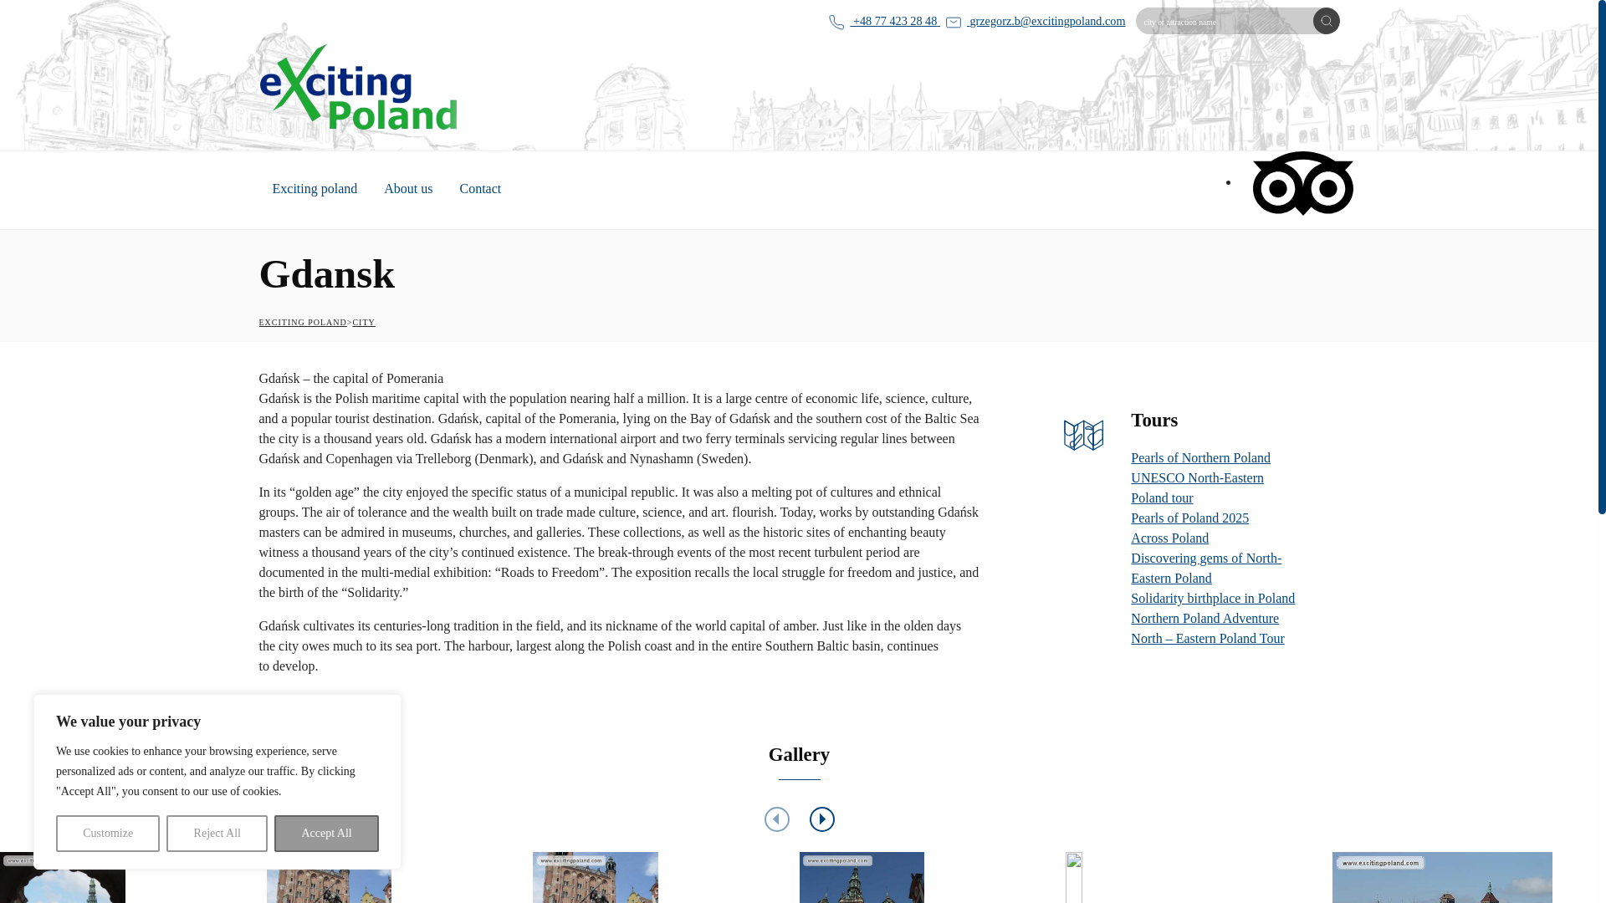  What do you see at coordinates (107, 834) in the screenshot?
I see `Customize` at bounding box center [107, 834].